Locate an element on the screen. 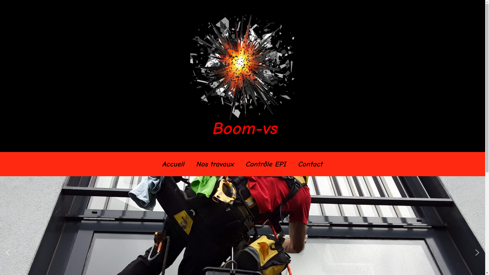 The height and width of the screenshot is (275, 489). Accueil is located at coordinates (173, 164).